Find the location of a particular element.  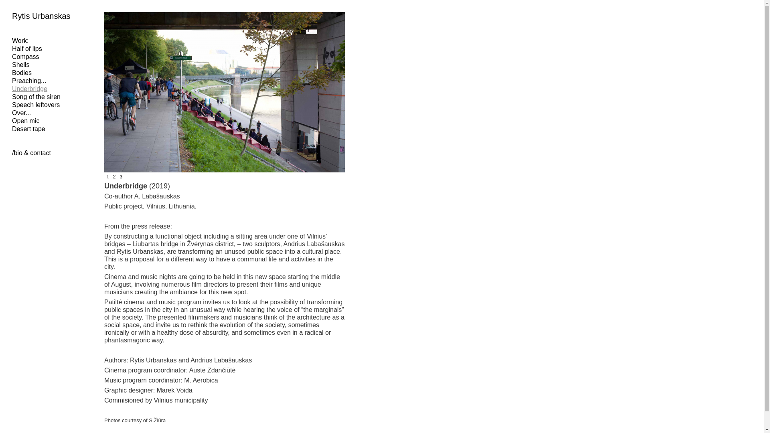

Shells is located at coordinates (21, 65).